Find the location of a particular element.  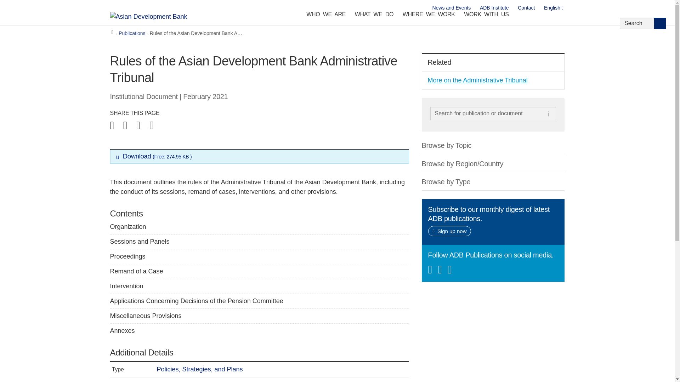

WHO  WE  ARE is located at coordinates (326, 16).